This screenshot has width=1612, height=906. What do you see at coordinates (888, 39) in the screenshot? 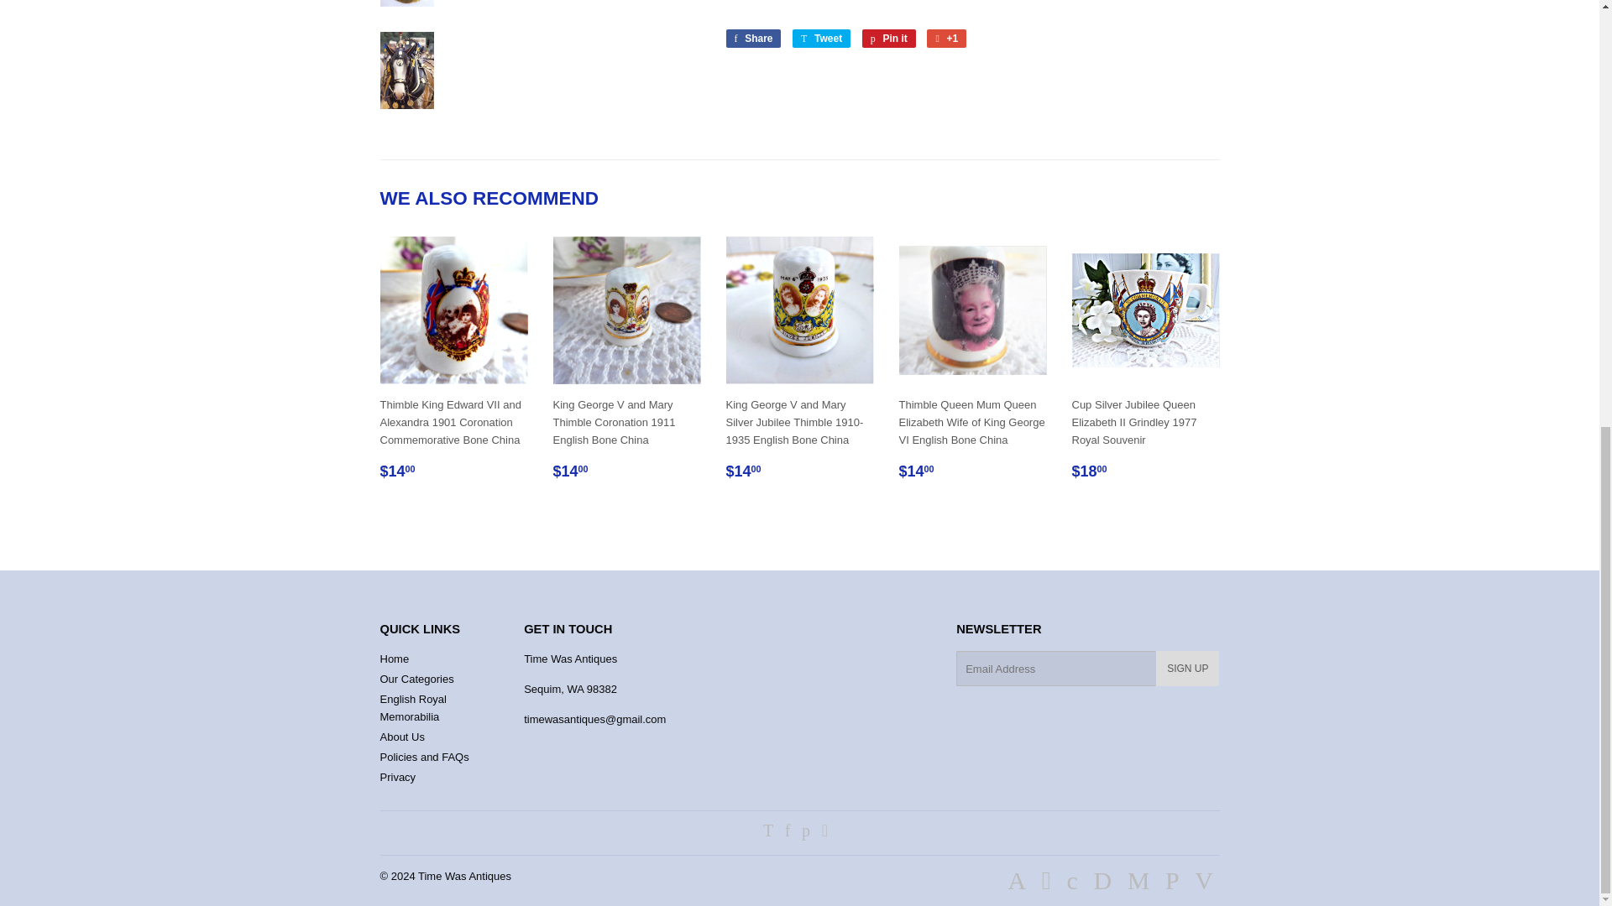
I see `Pin on Pinterest` at bounding box center [888, 39].